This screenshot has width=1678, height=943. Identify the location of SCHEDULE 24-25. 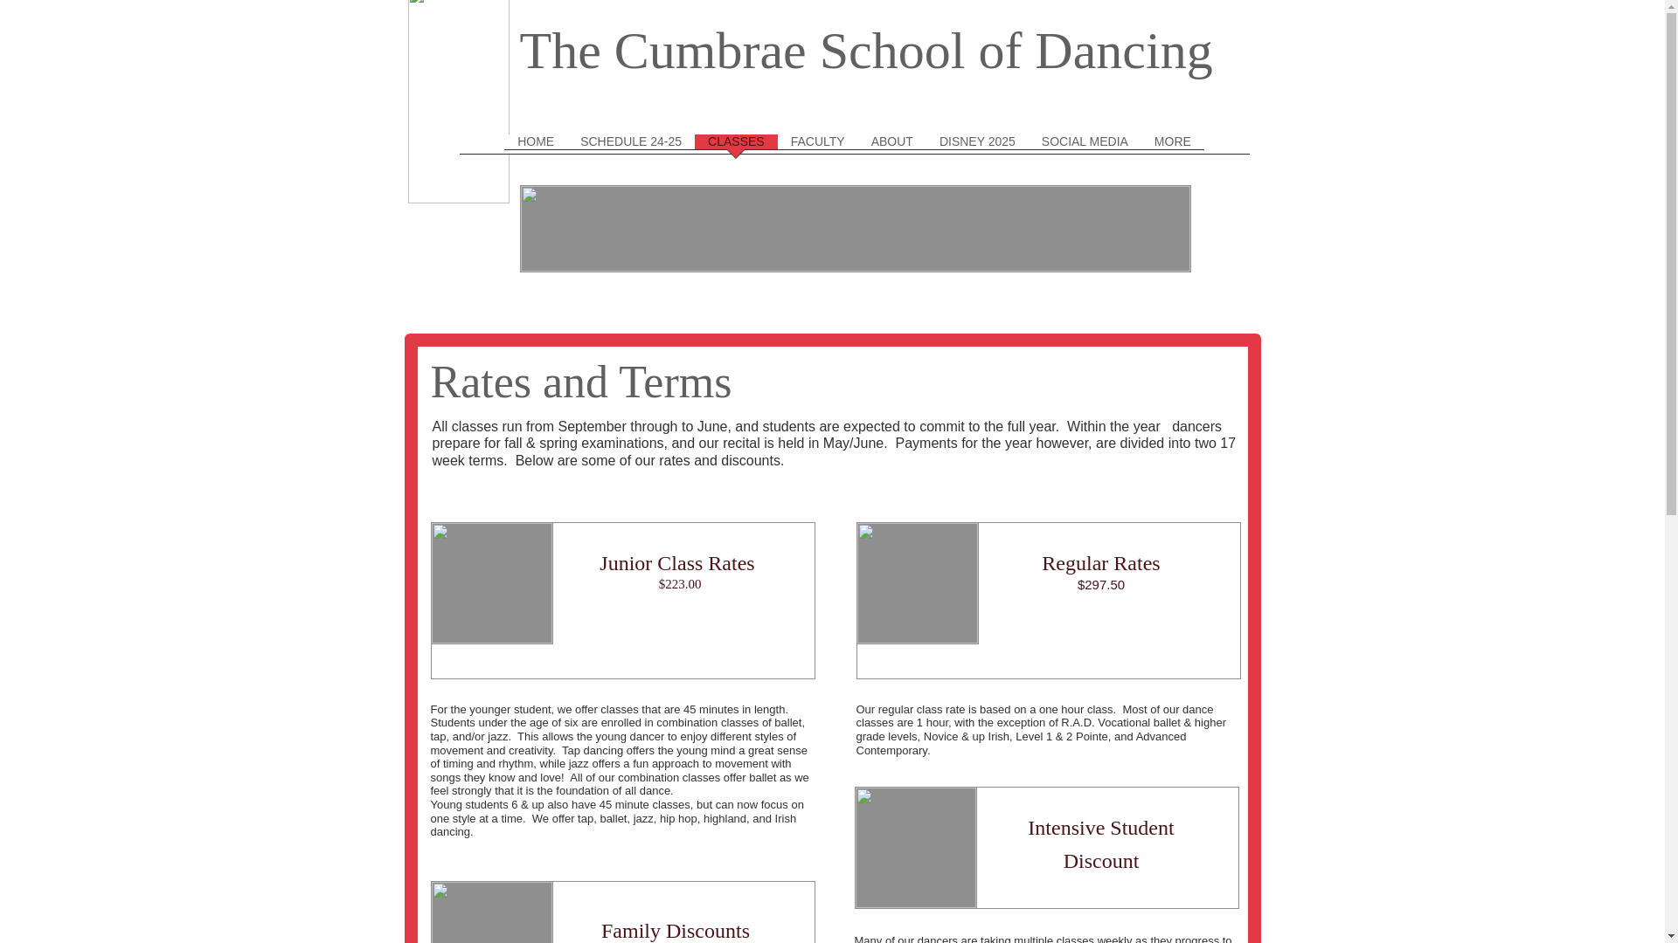
(630, 150).